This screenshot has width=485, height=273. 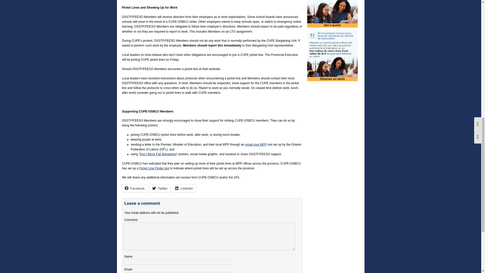 I want to click on LinkedIn, so click(x=184, y=188).